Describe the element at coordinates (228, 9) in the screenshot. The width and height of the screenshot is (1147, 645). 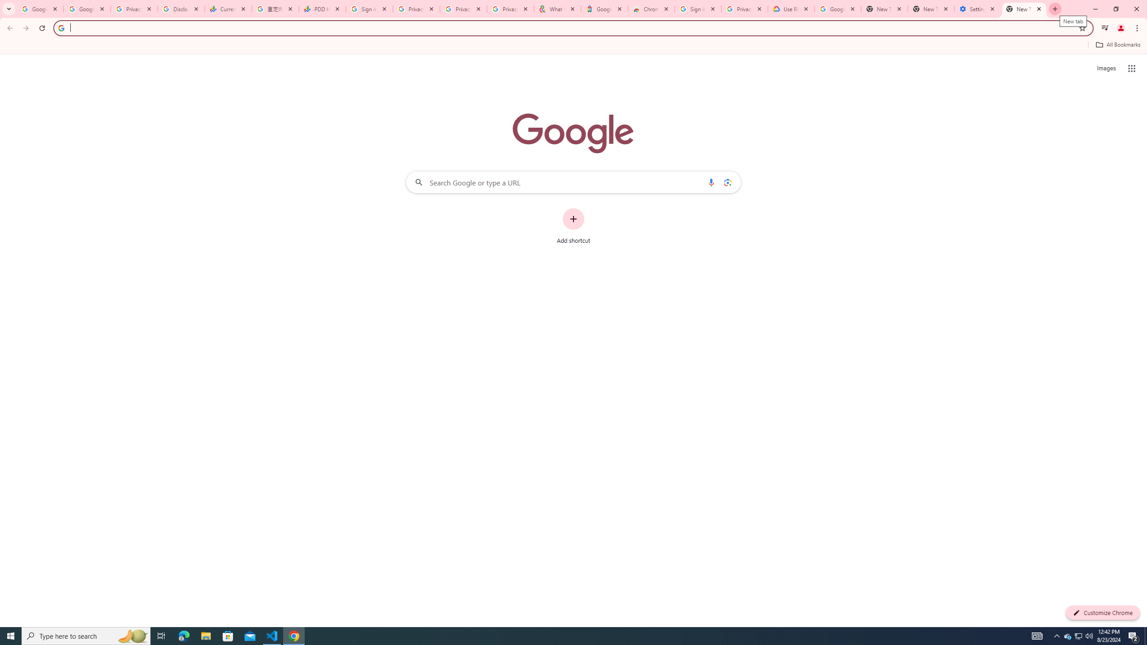
I see `Currencies - Google Finance` at that location.